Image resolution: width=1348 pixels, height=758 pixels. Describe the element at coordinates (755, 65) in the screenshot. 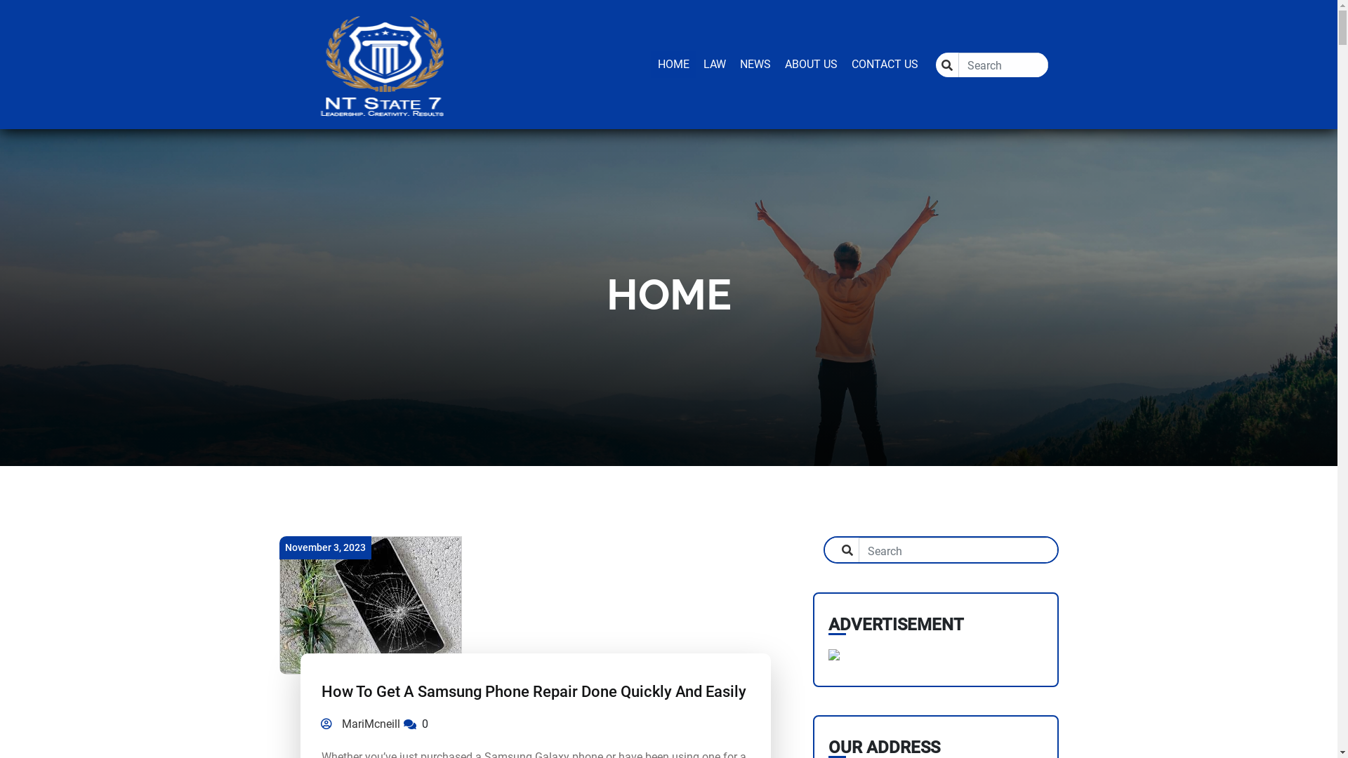

I see `NEWS` at that location.